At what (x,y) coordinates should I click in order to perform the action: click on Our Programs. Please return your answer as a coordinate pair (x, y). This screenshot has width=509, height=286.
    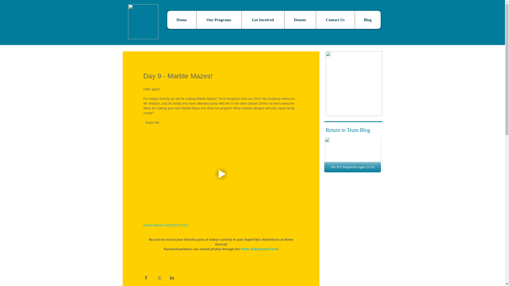
    Looking at the image, I should click on (218, 20).